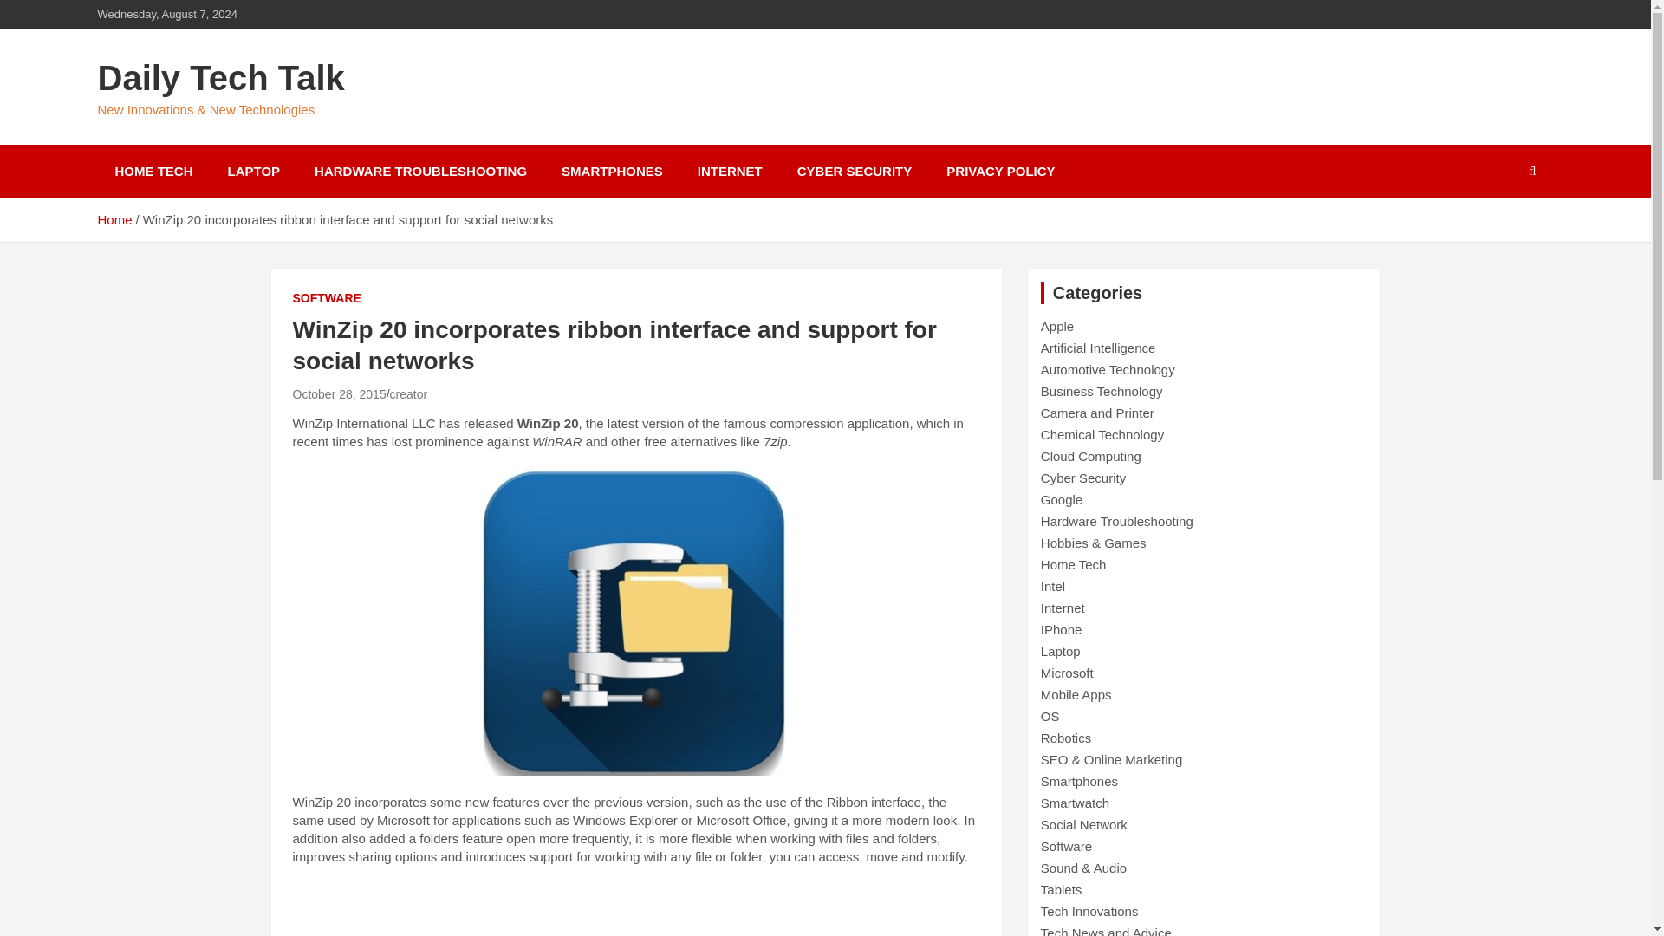 This screenshot has width=1664, height=936. What do you see at coordinates (220, 78) in the screenshot?
I see `Daily Tech Talk` at bounding box center [220, 78].